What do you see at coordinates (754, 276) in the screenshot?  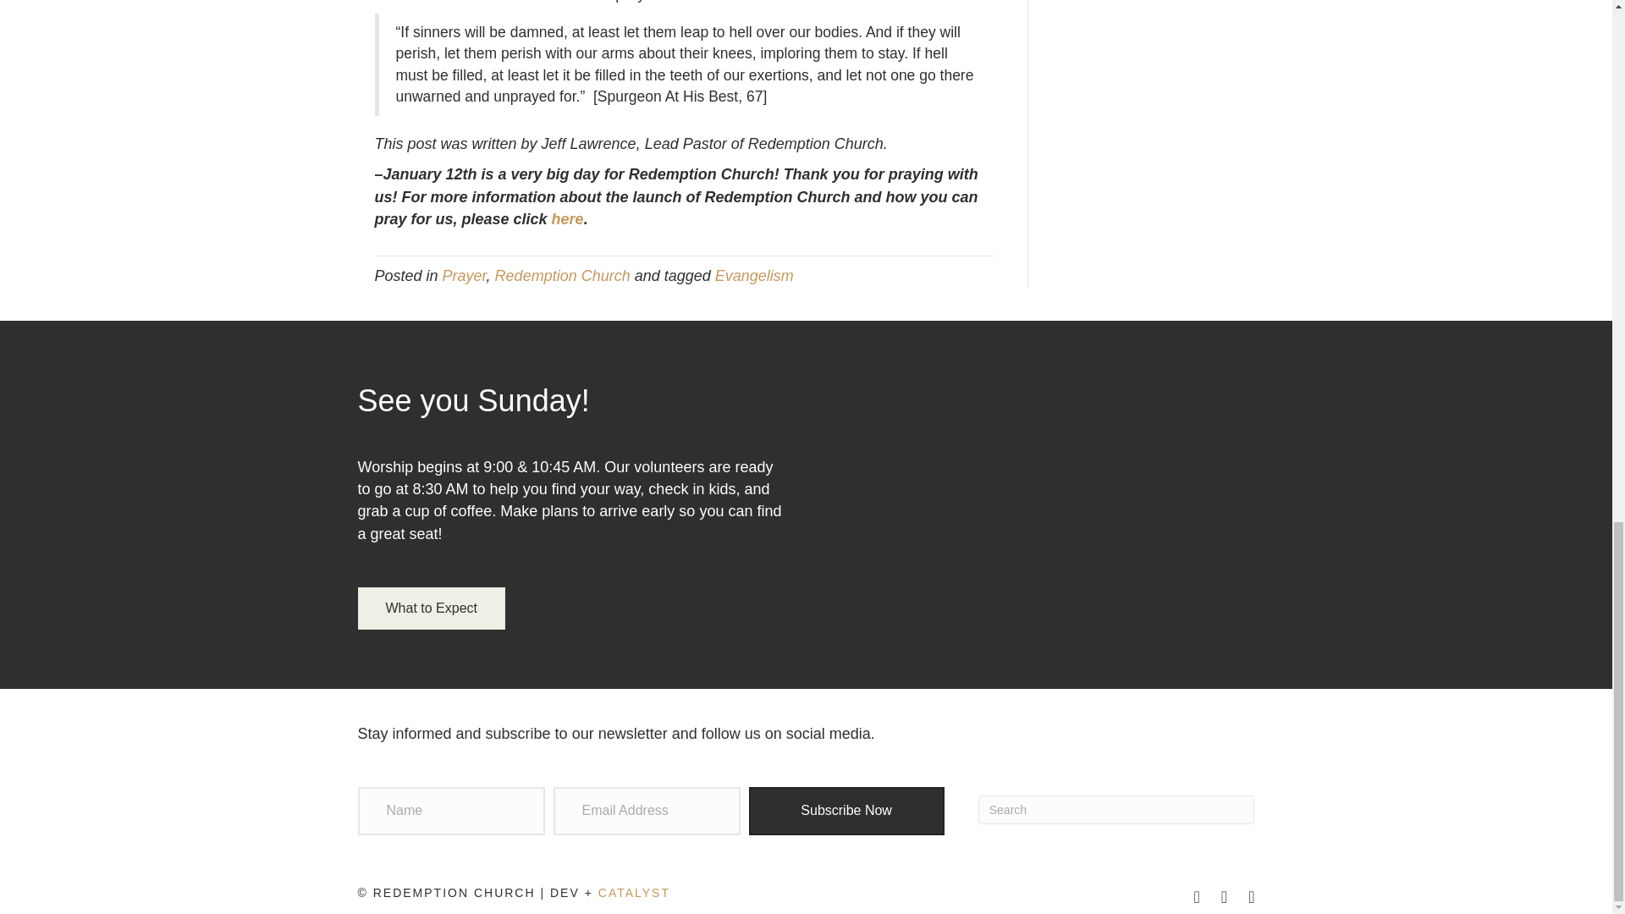 I see `Evangelism` at bounding box center [754, 276].